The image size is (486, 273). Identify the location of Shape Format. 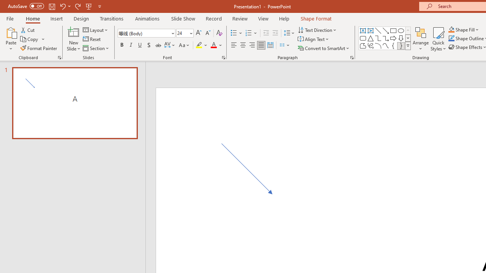
(316, 18).